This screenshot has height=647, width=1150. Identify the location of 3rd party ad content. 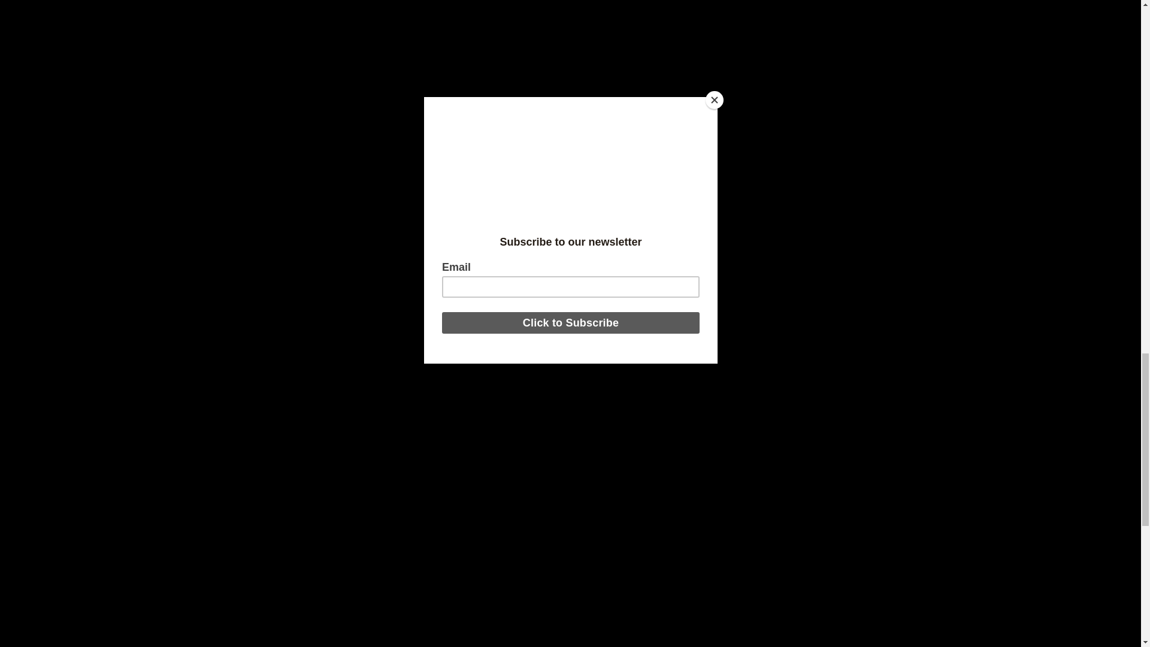
(447, 133).